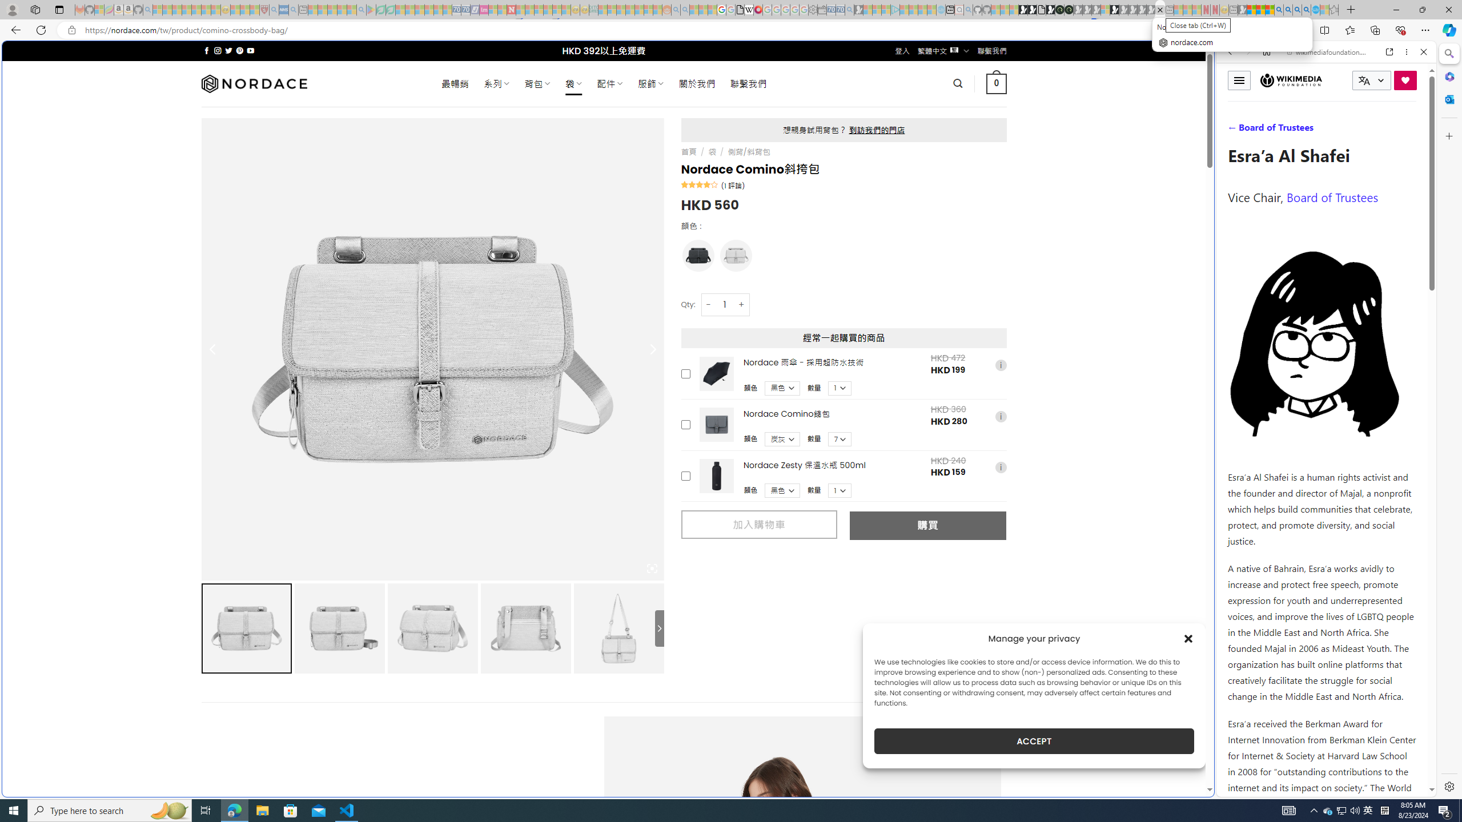 Image resolution: width=1462 pixels, height=822 pixels. Describe the element at coordinates (254, 83) in the screenshot. I see `Nordace` at that location.